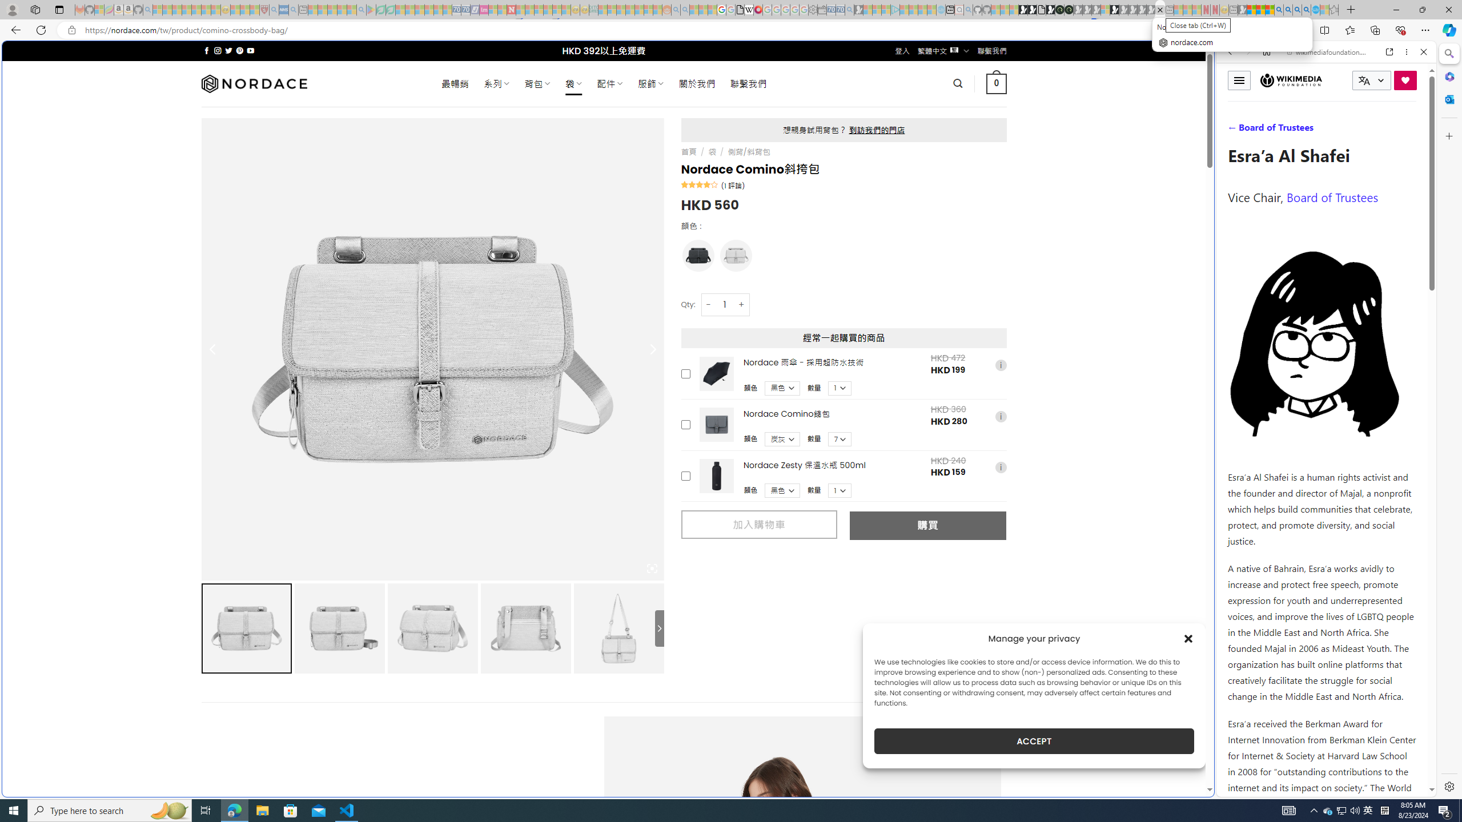 Image resolution: width=1462 pixels, height=822 pixels. Describe the element at coordinates (254, 83) in the screenshot. I see `Nordace` at that location.